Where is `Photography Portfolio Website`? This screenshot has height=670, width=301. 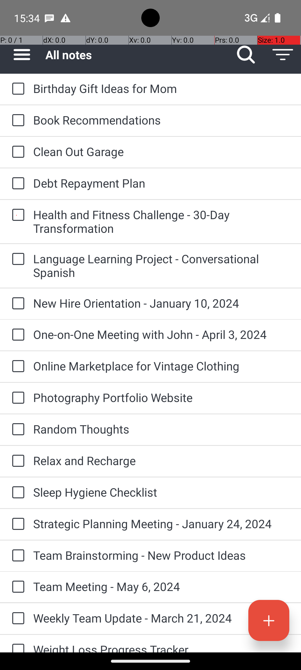 Photography Portfolio Website is located at coordinates (162, 398).